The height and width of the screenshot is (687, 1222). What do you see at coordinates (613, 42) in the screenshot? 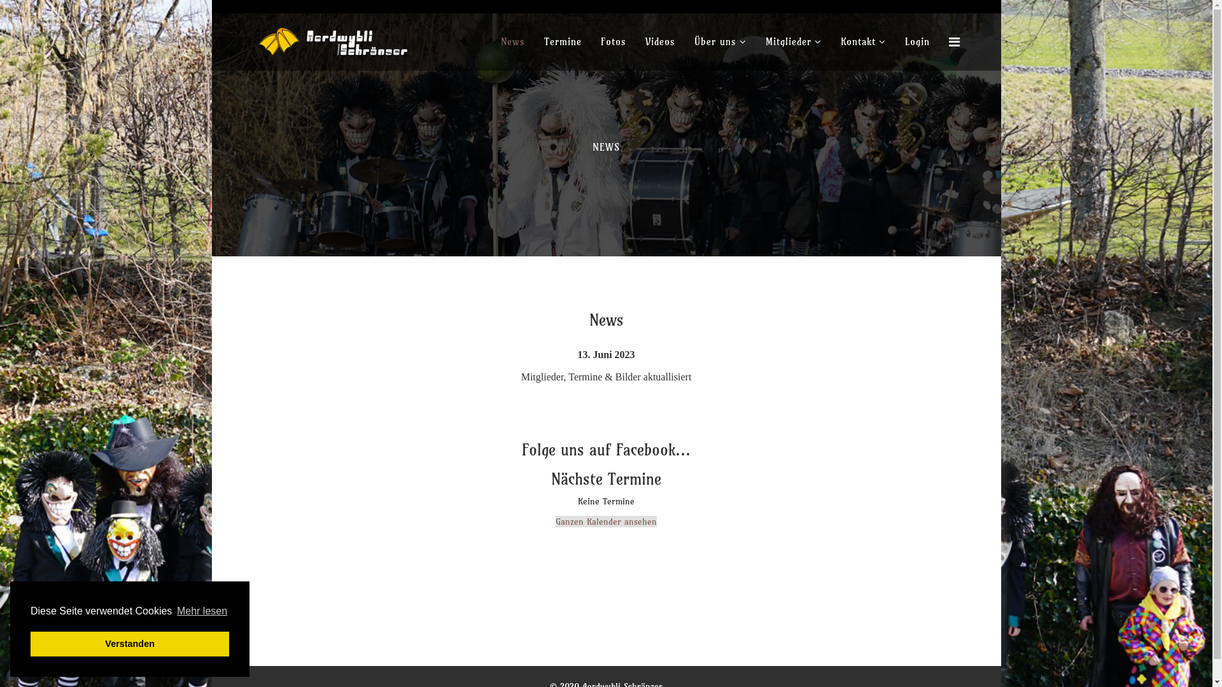
I see `Fotos` at bounding box center [613, 42].